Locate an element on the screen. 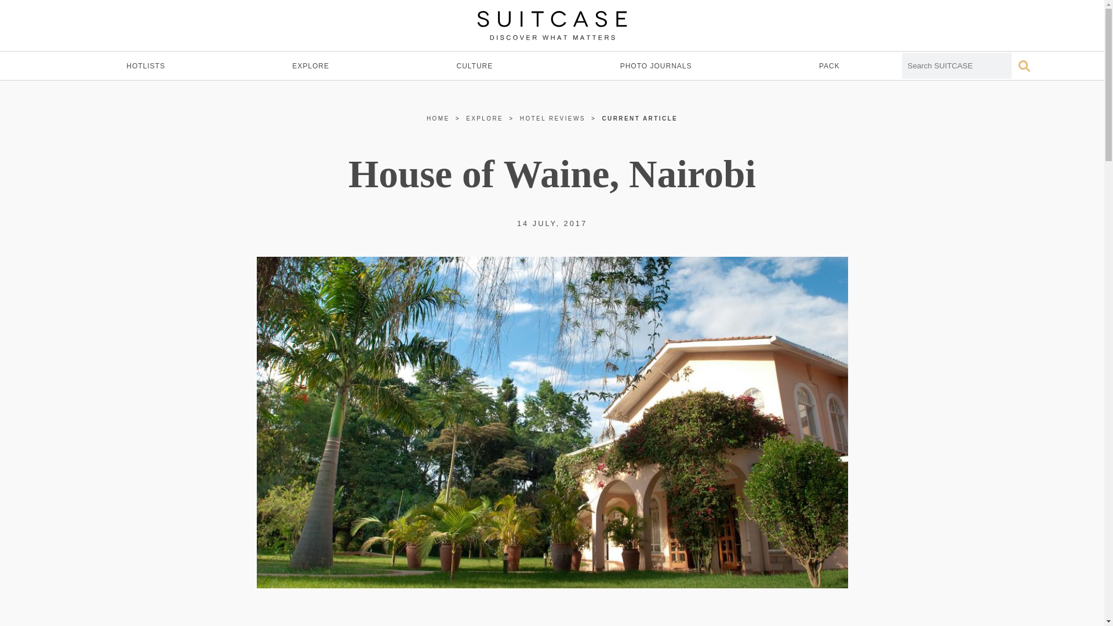  EXPLORE is located at coordinates (310, 66).